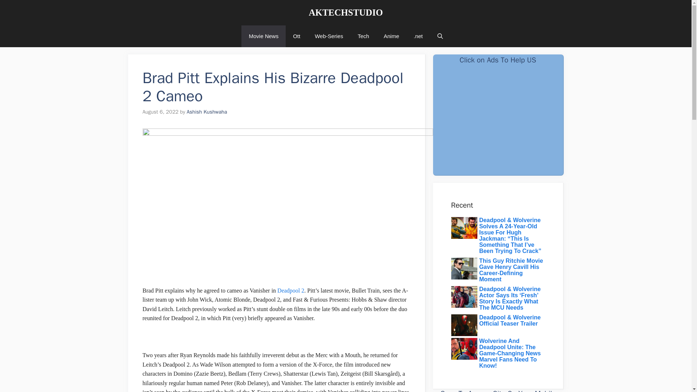  What do you see at coordinates (363, 36) in the screenshot?
I see `Tech` at bounding box center [363, 36].